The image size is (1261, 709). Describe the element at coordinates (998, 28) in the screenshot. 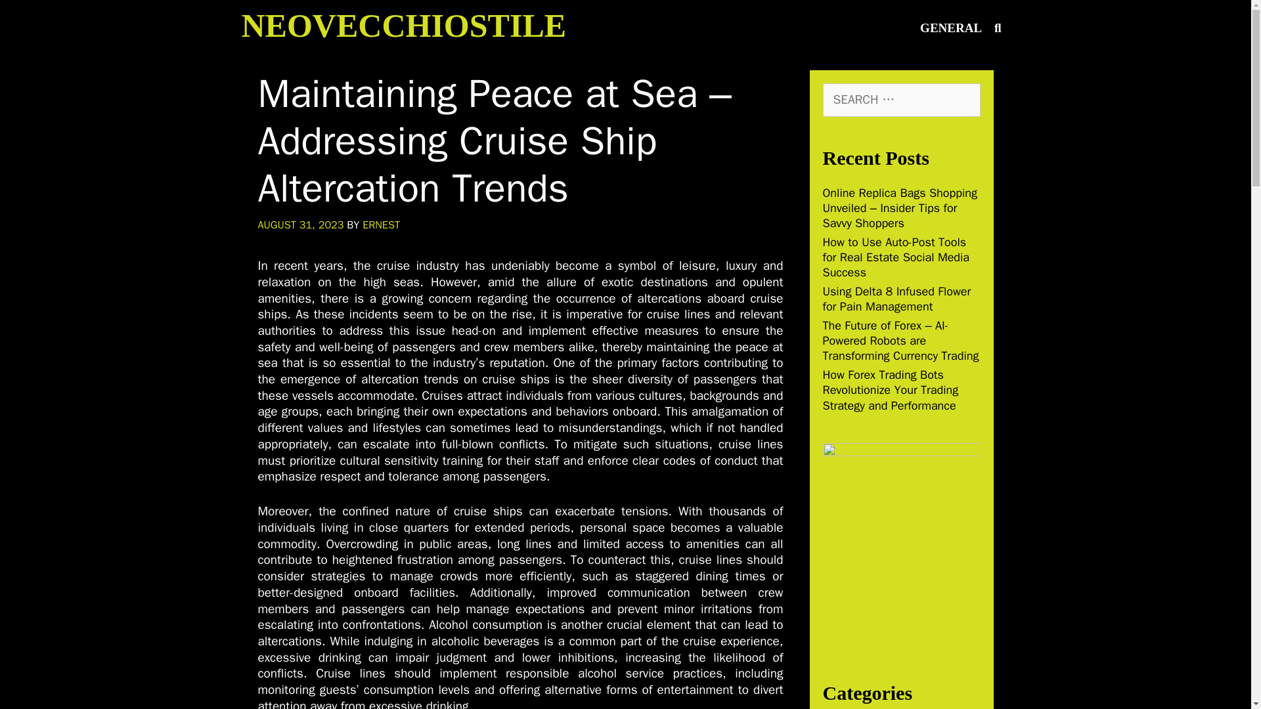

I see `Search` at that location.